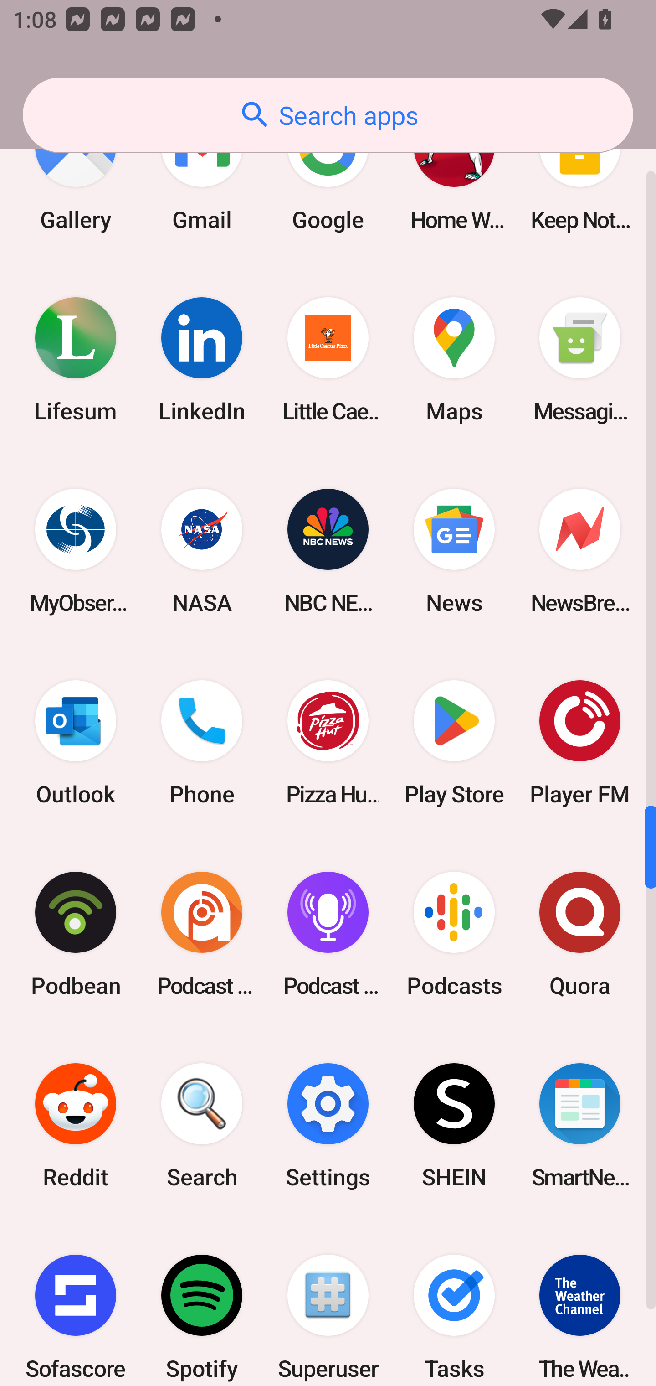 The height and width of the screenshot is (1386, 656). What do you see at coordinates (76, 743) in the screenshot?
I see `Outlook` at bounding box center [76, 743].